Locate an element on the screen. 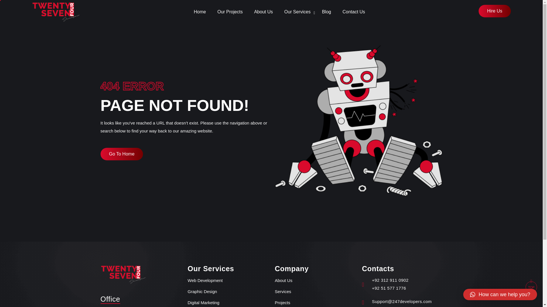  About Us is located at coordinates (283, 281).